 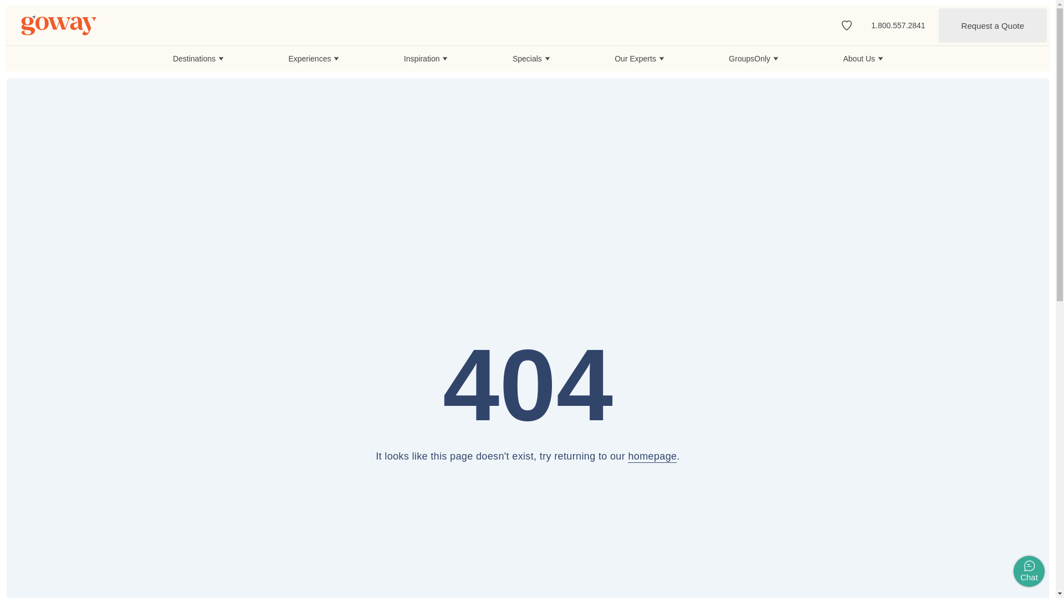 I want to click on 1.800.557.2841, so click(x=898, y=25).